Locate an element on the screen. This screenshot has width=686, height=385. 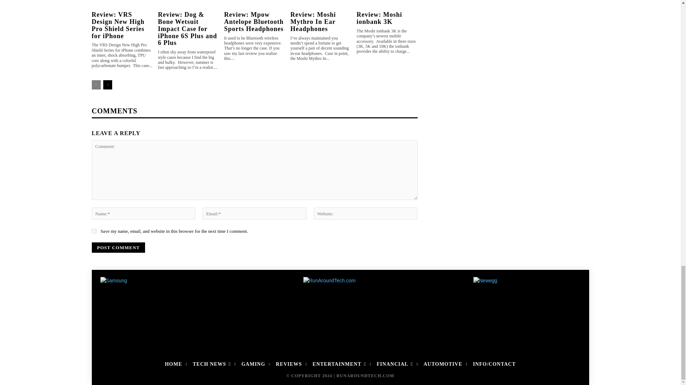
yes is located at coordinates (94, 231).